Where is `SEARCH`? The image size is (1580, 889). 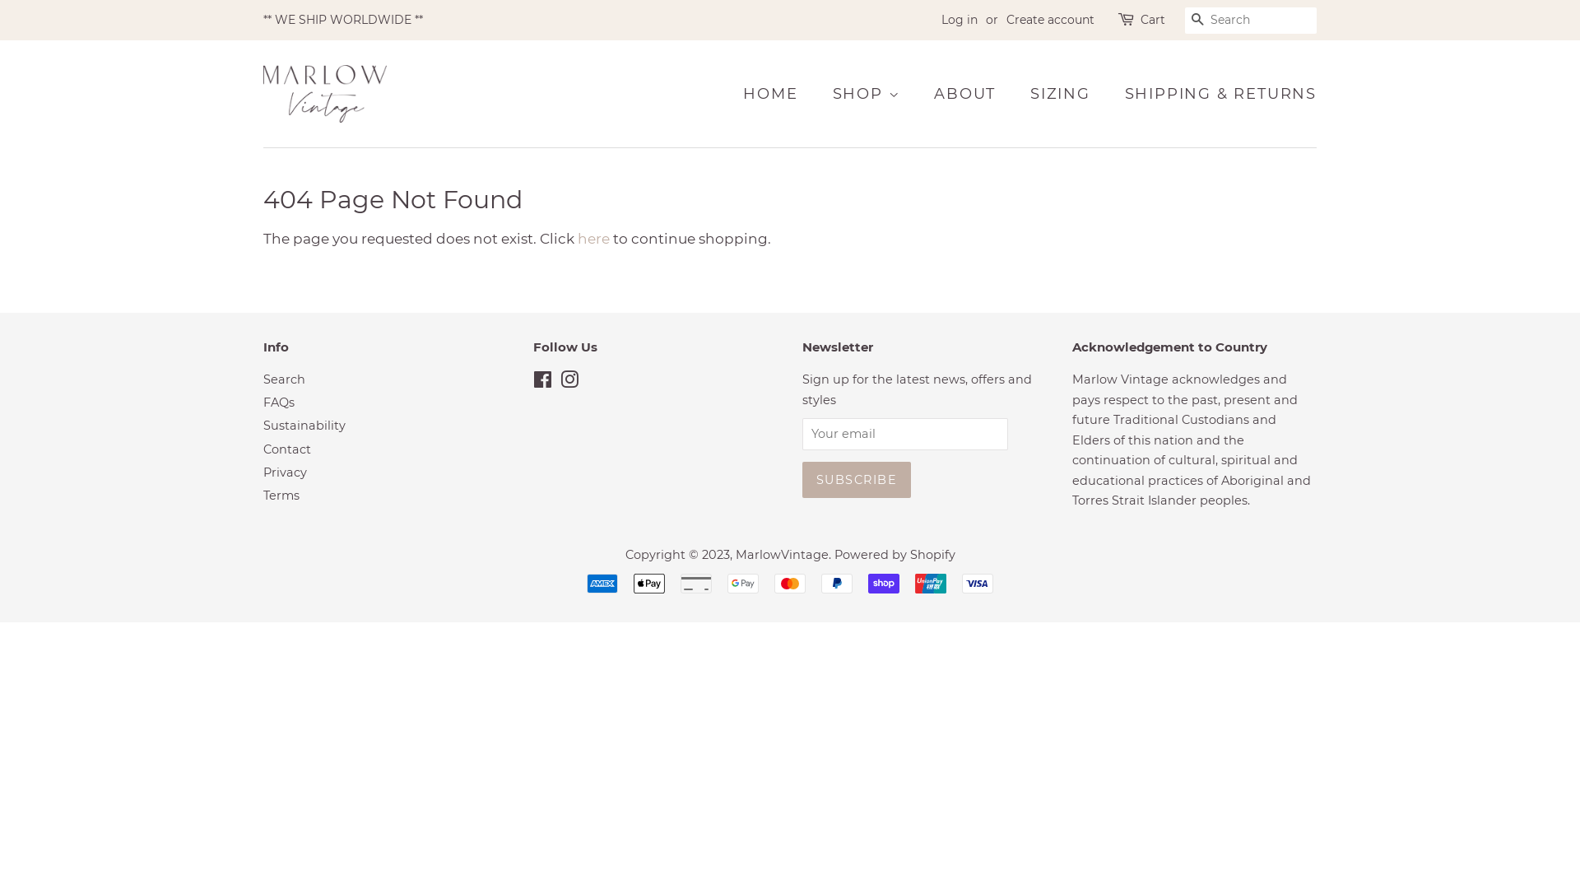
SEARCH is located at coordinates (1198, 21).